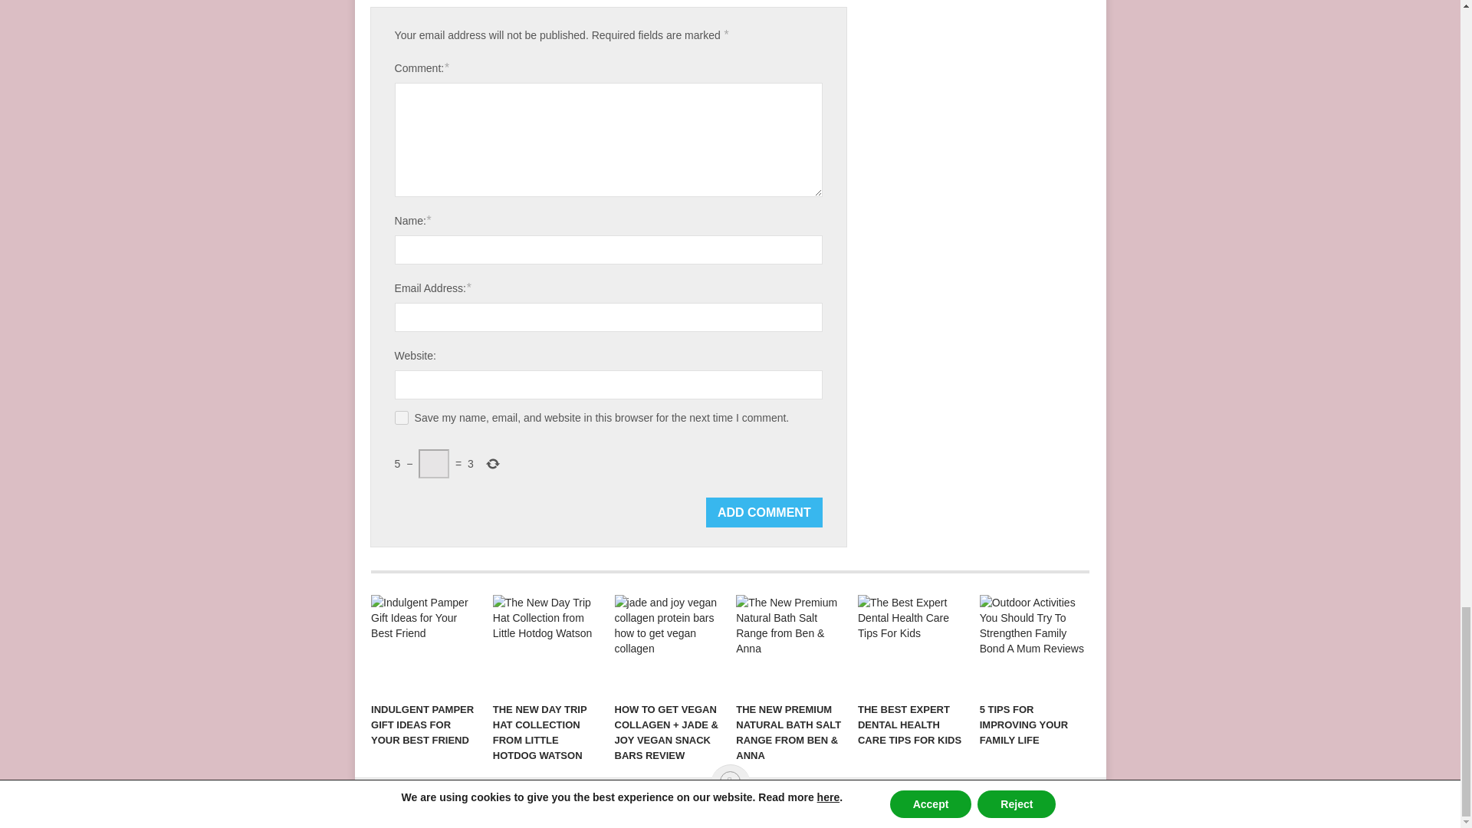 The height and width of the screenshot is (828, 1472). What do you see at coordinates (425, 645) in the screenshot?
I see `Indulgent Pamper Gift Ideas for Your Best Friend` at bounding box center [425, 645].